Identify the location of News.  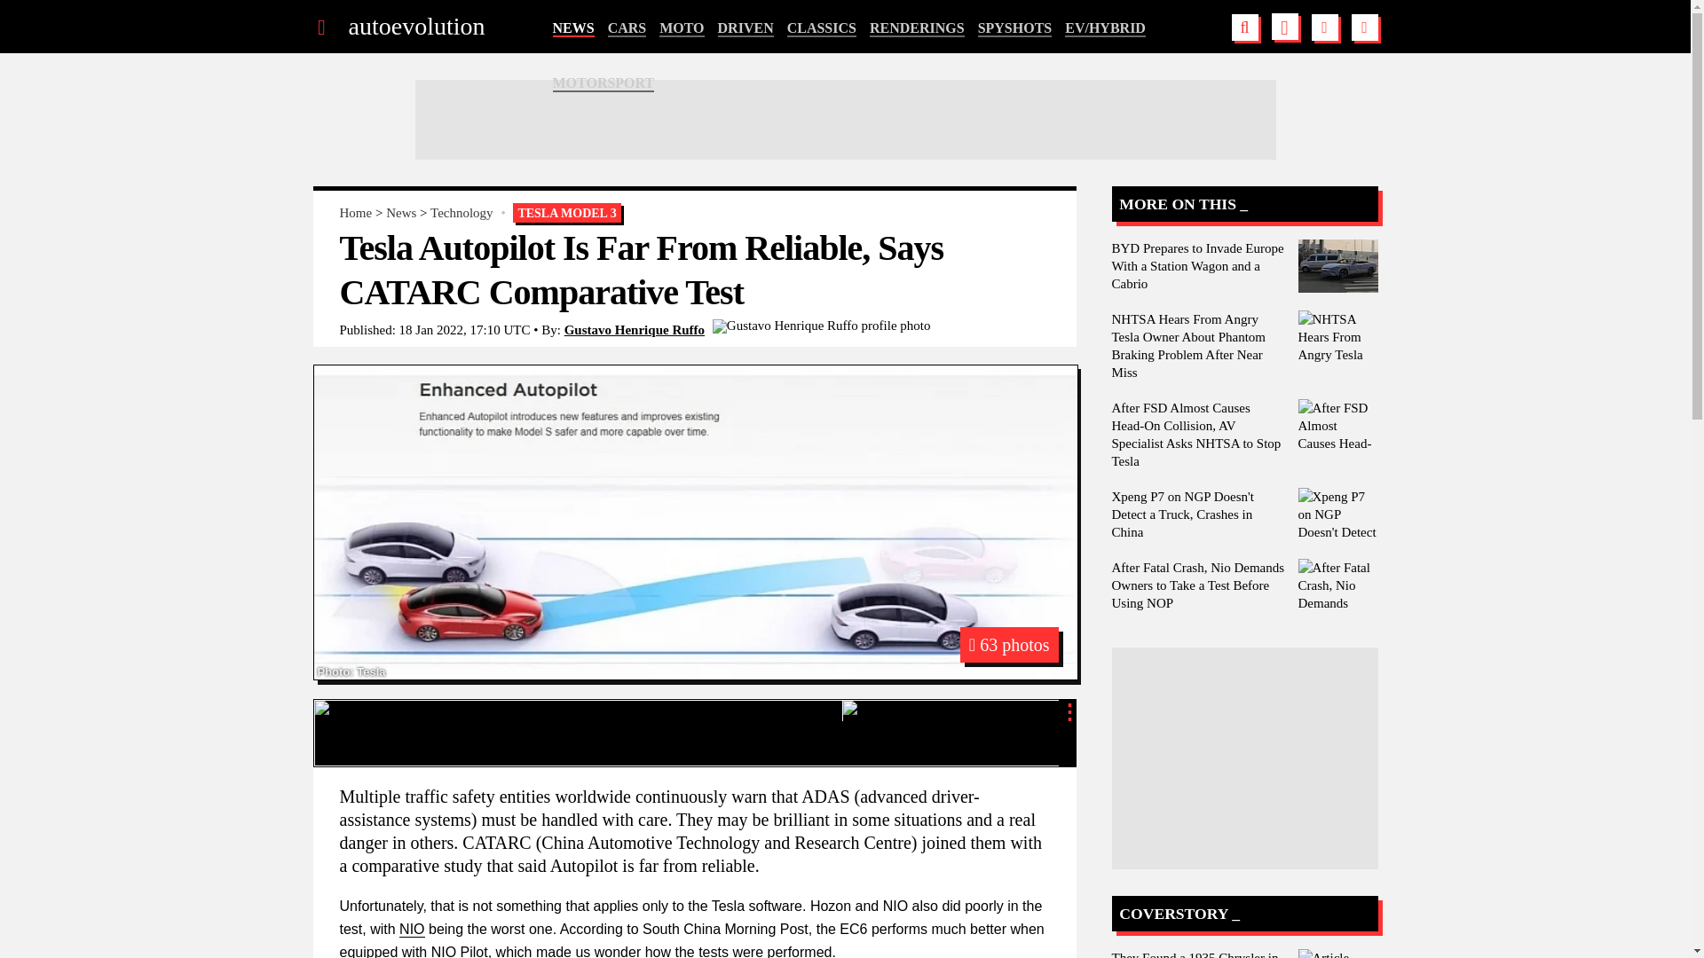
(401, 213).